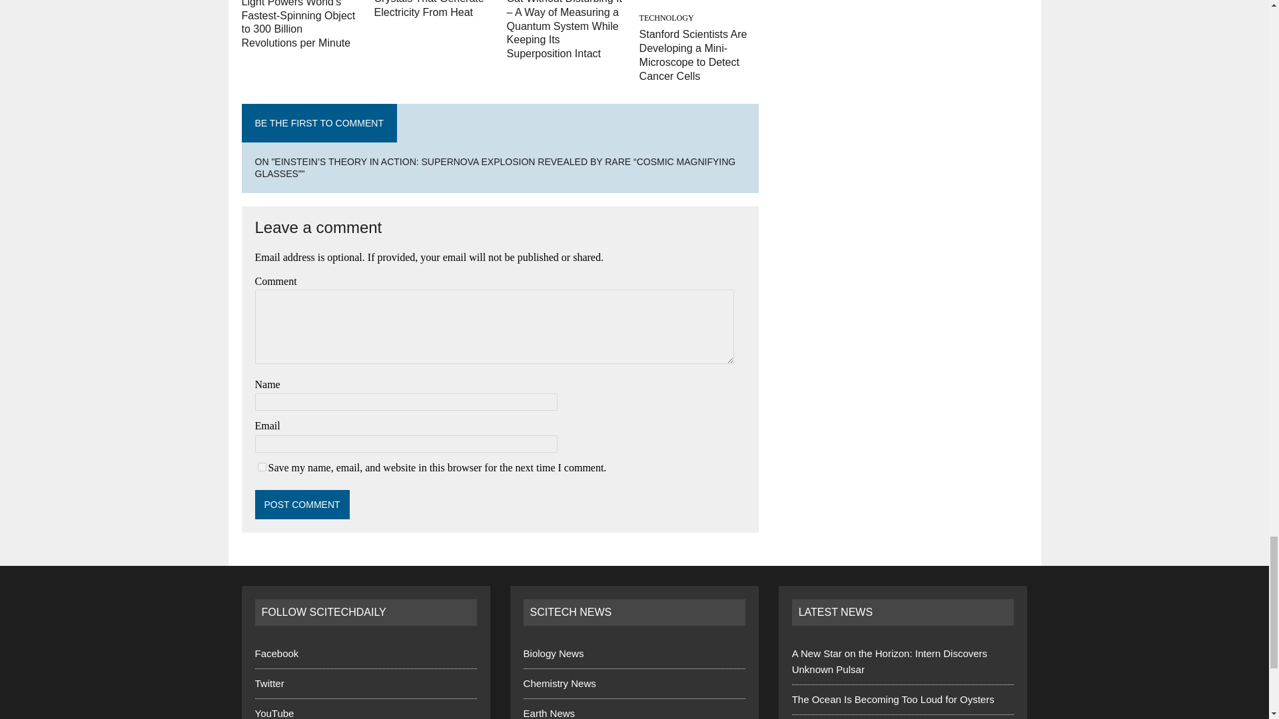 This screenshot has height=719, width=1279. What do you see at coordinates (302, 504) in the screenshot?
I see `Post Comment` at bounding box center [302, 504].